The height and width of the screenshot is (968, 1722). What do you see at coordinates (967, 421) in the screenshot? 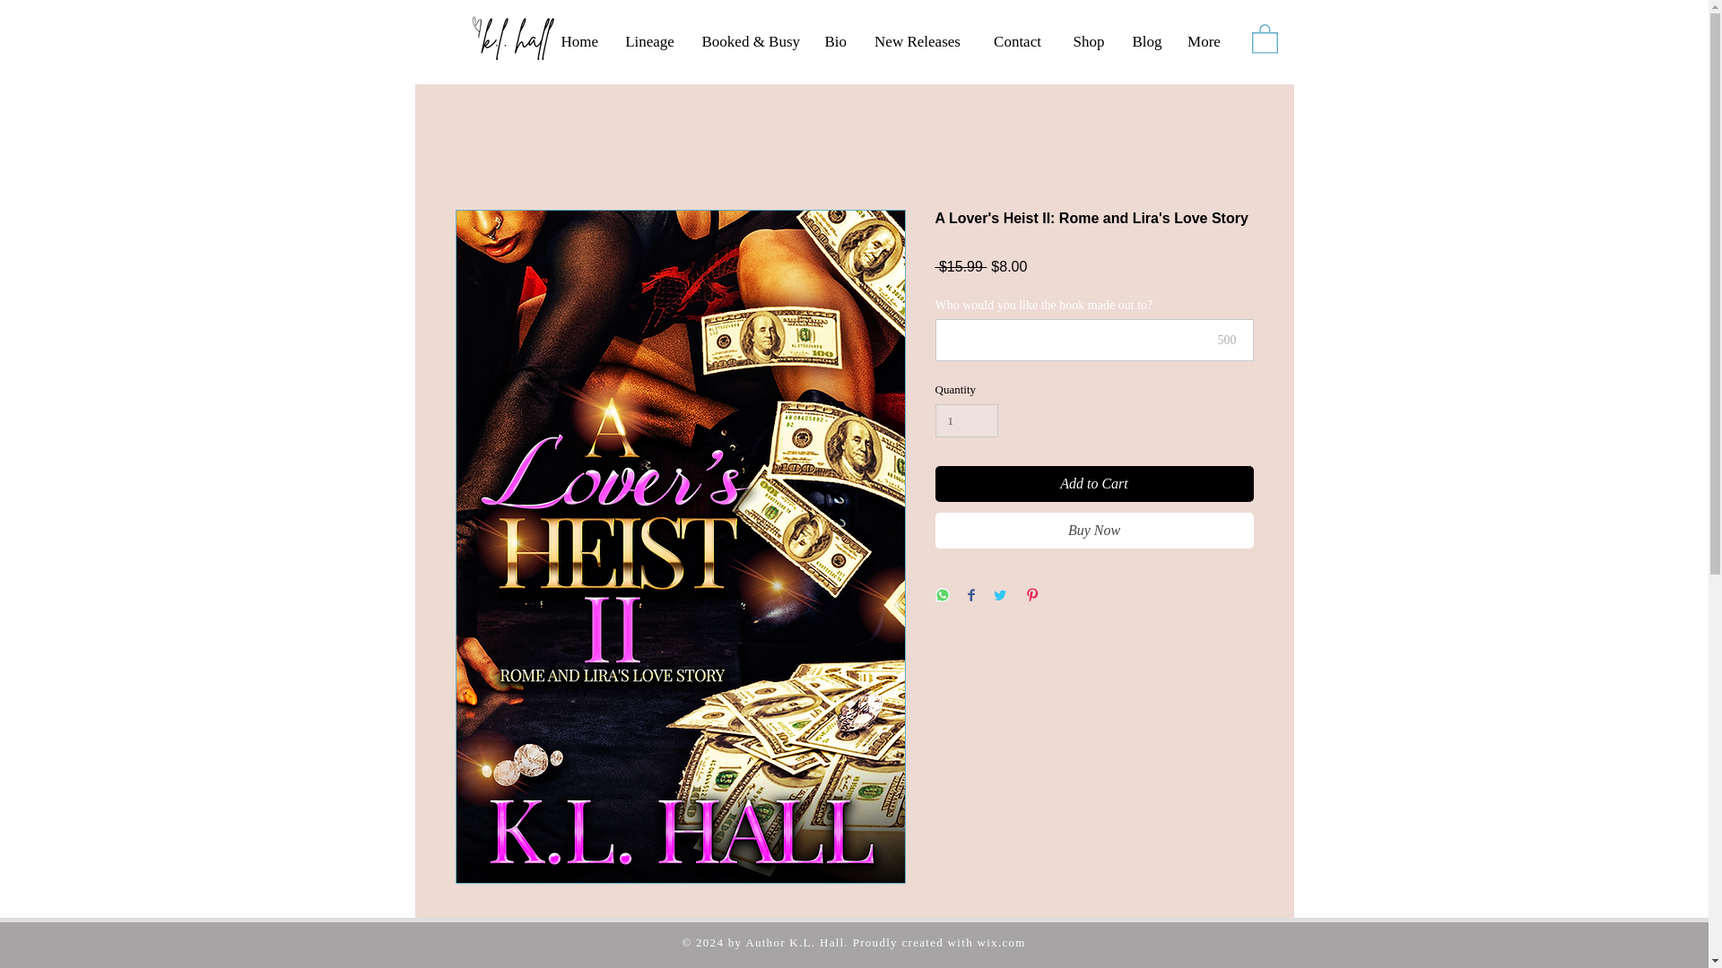
I see `1` at bounding box center [967, 421].